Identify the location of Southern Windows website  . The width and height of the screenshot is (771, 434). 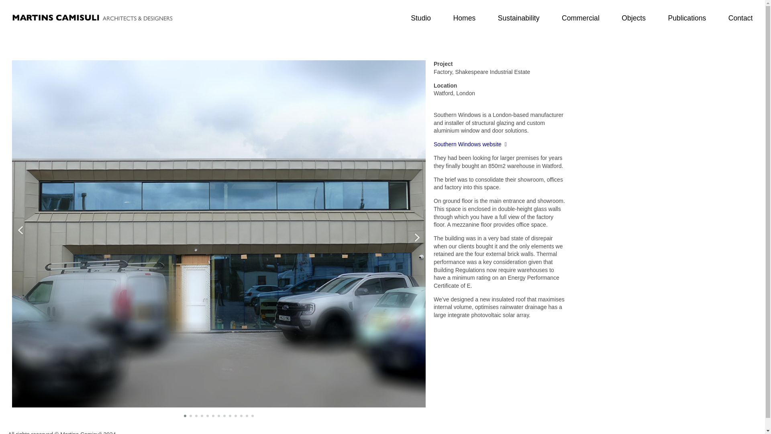
(470, 144).